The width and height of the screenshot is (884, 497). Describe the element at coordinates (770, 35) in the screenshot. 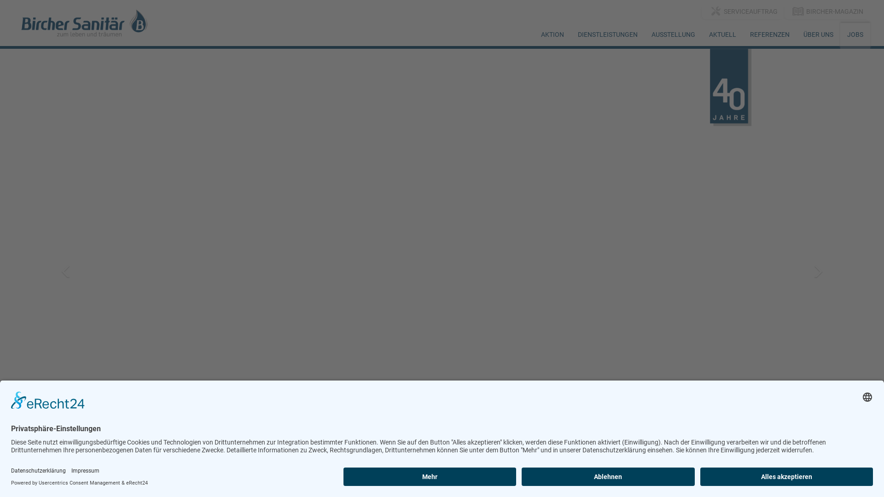

I see `REFERENZEN` at that location.